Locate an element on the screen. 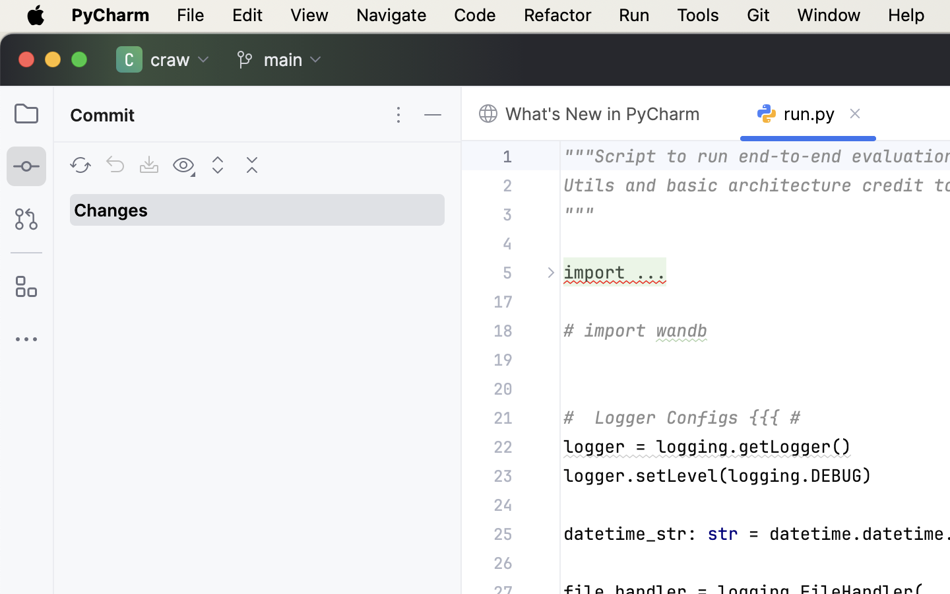 This screenshot has width=950, height=594. 0 is located at coordinates (111, 210).